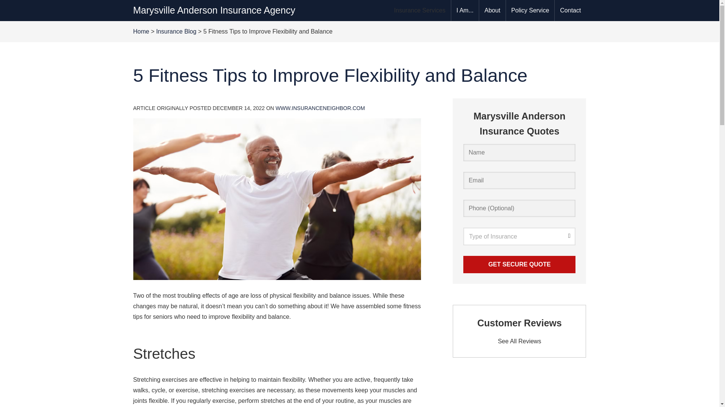  I want to click on I Am..., so click(464, 11).